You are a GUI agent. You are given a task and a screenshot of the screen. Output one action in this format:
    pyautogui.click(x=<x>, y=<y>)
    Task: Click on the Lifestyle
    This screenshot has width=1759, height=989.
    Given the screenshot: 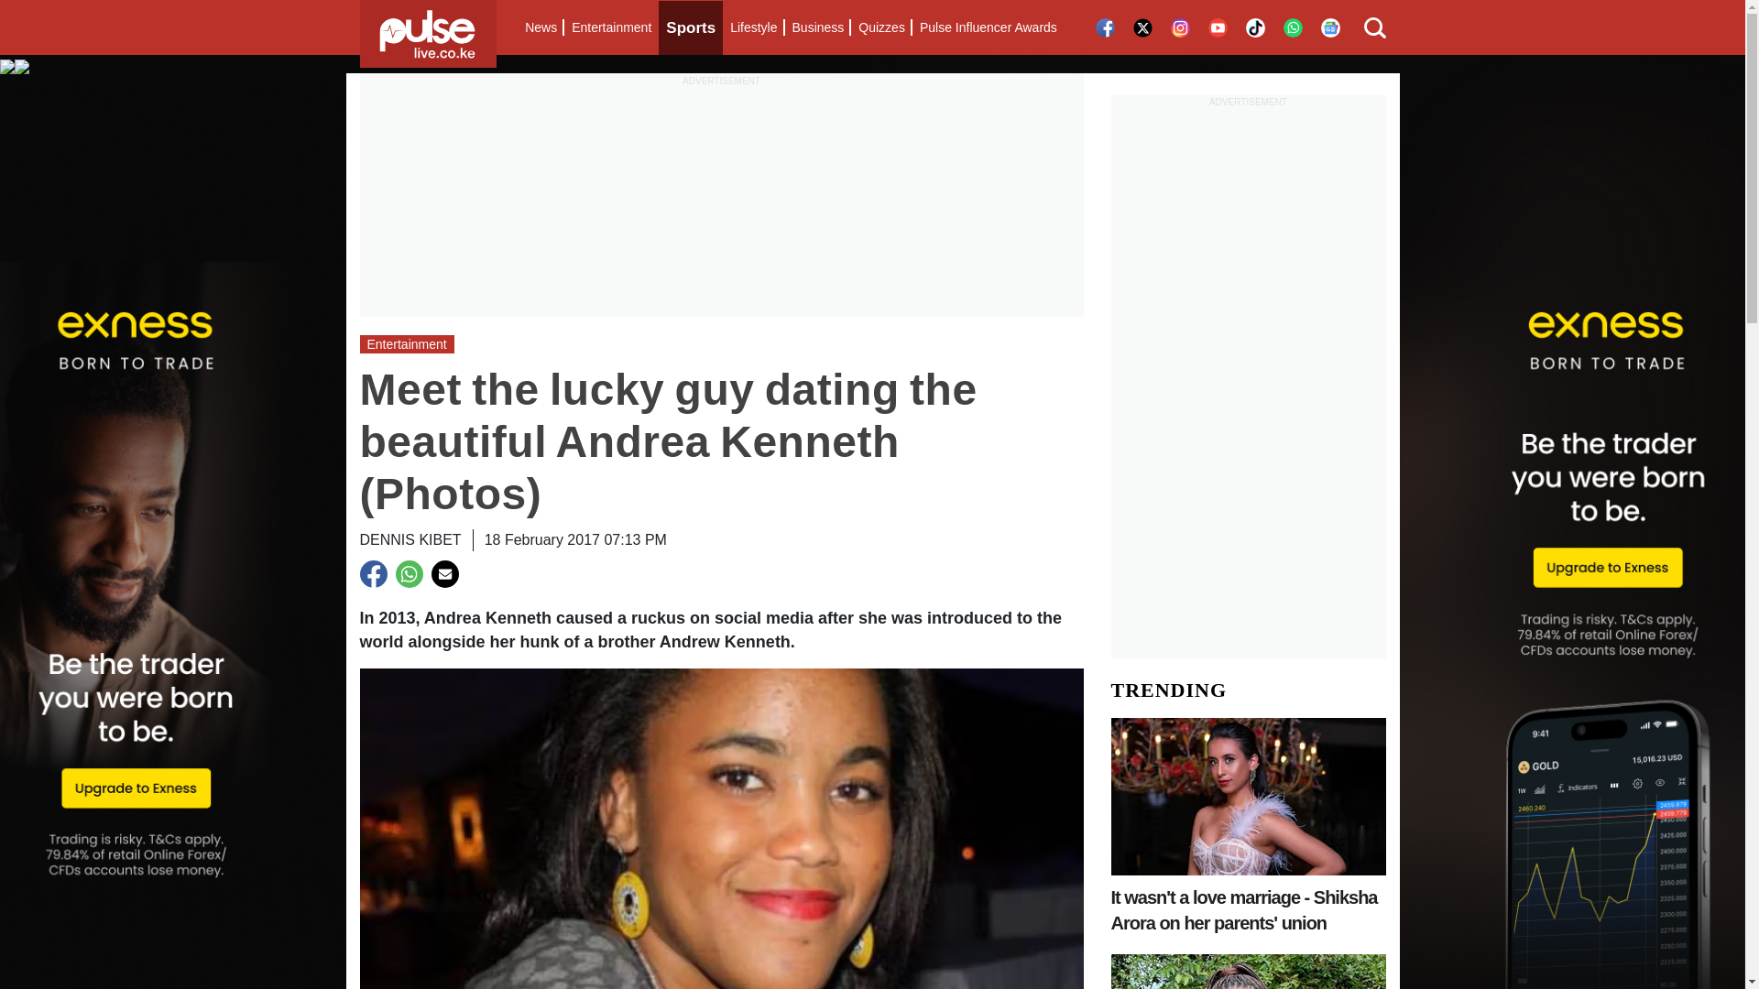 What is the action you would take?
    pyautogui.click(x=753, y=27)
    